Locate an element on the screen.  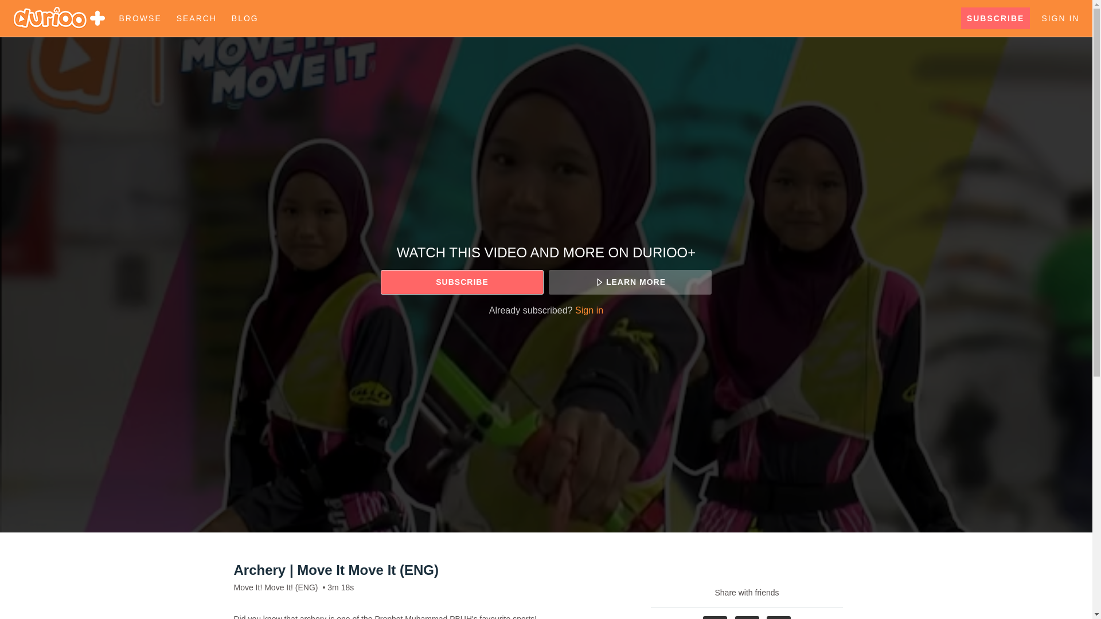
Twitter is located at coordinates (747, 617).